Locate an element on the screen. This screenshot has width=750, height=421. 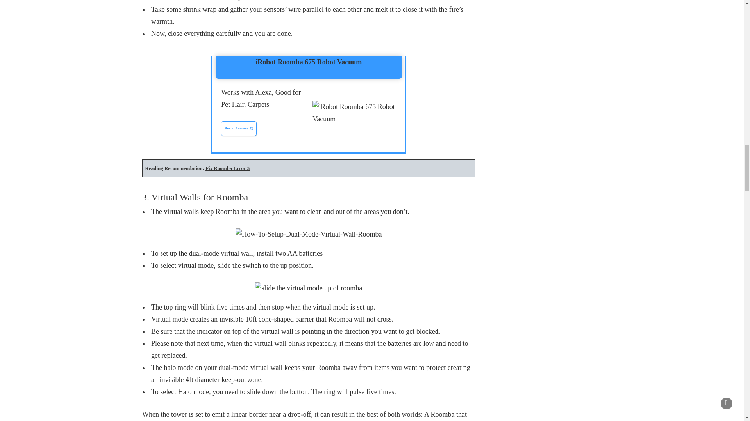
Buy at Amazon is located at coordinates (239, 129).